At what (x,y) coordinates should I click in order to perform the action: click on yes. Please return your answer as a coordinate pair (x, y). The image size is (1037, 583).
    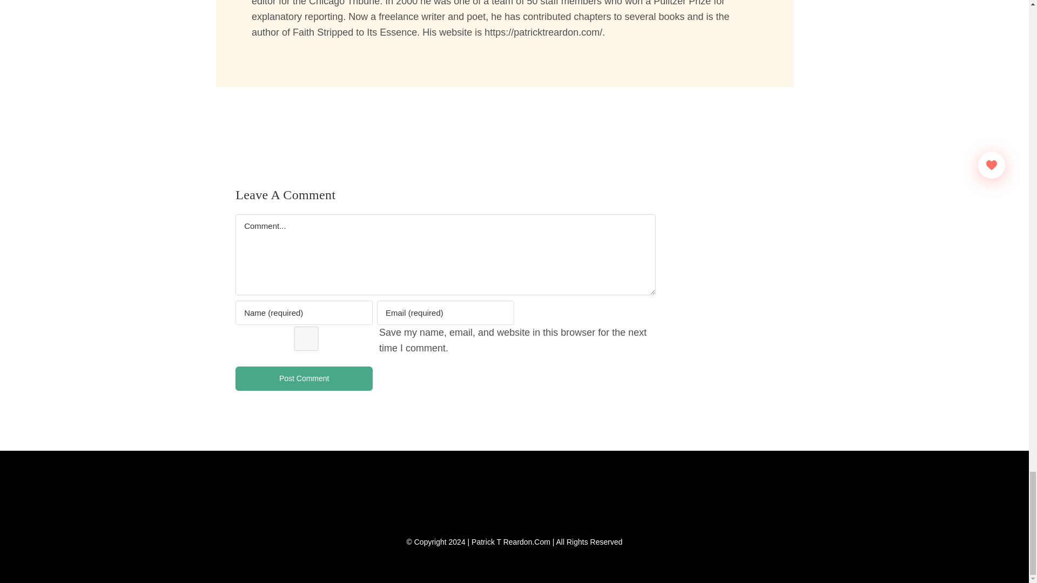
    Looking at the image, I should click on (306, 338).